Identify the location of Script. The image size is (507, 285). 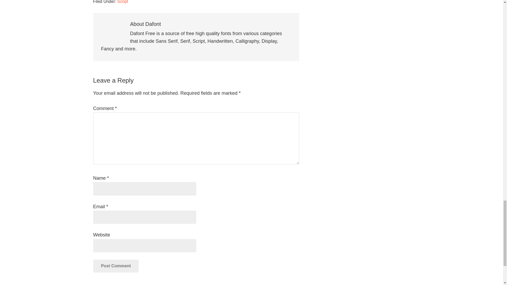
(123, 2).